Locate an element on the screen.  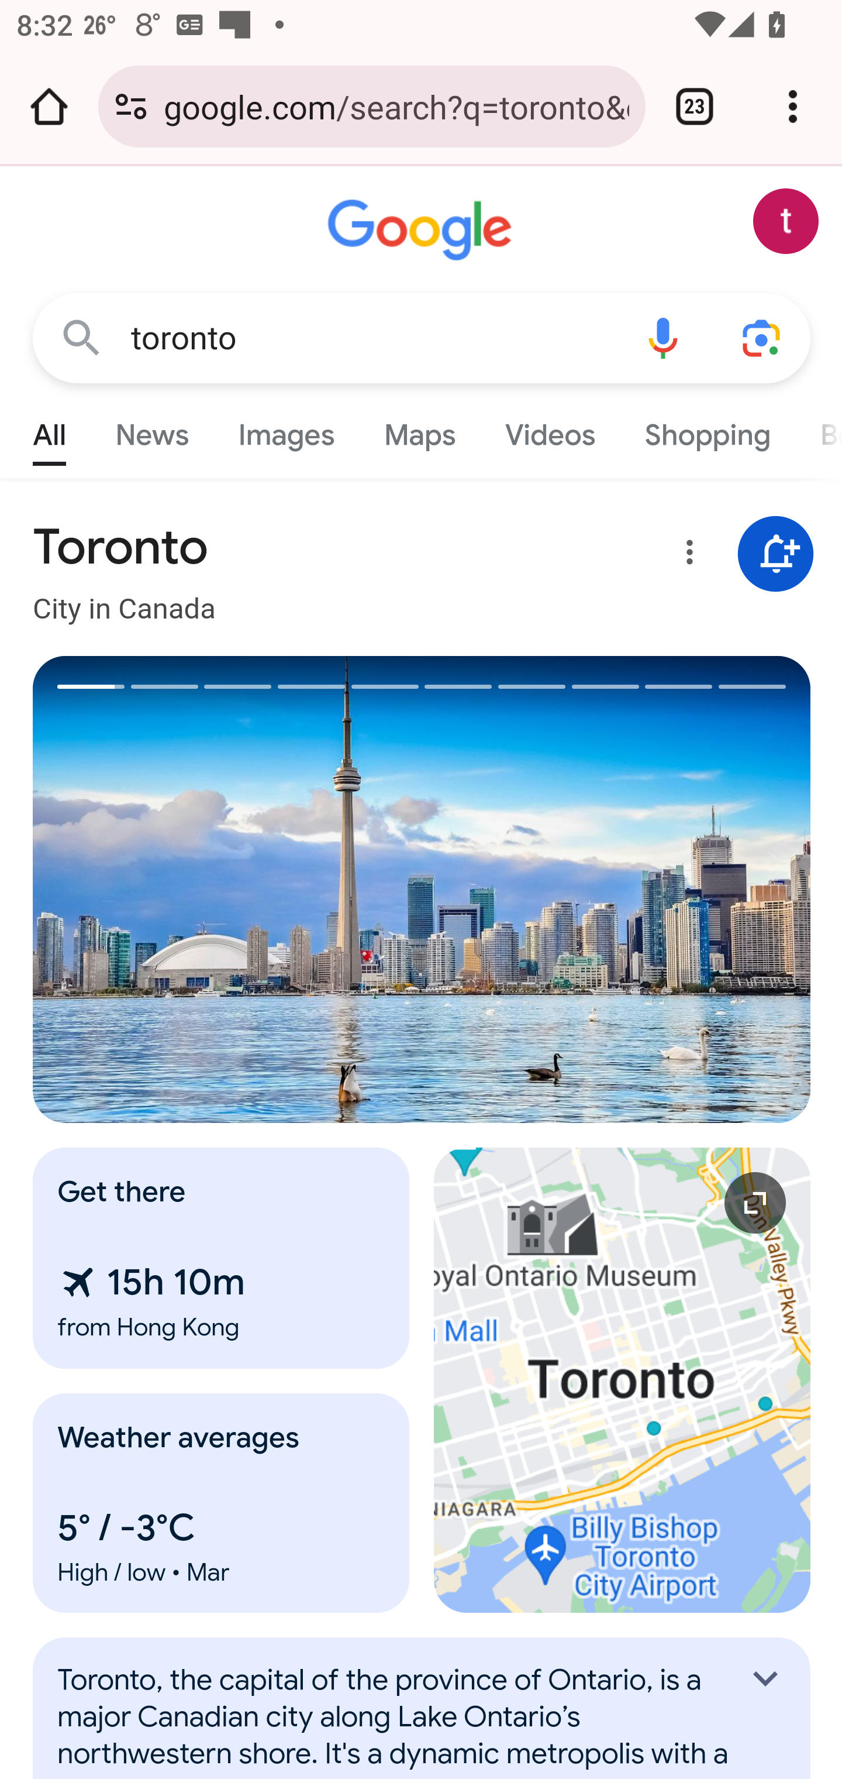
News is located at coordinates (152, 430).